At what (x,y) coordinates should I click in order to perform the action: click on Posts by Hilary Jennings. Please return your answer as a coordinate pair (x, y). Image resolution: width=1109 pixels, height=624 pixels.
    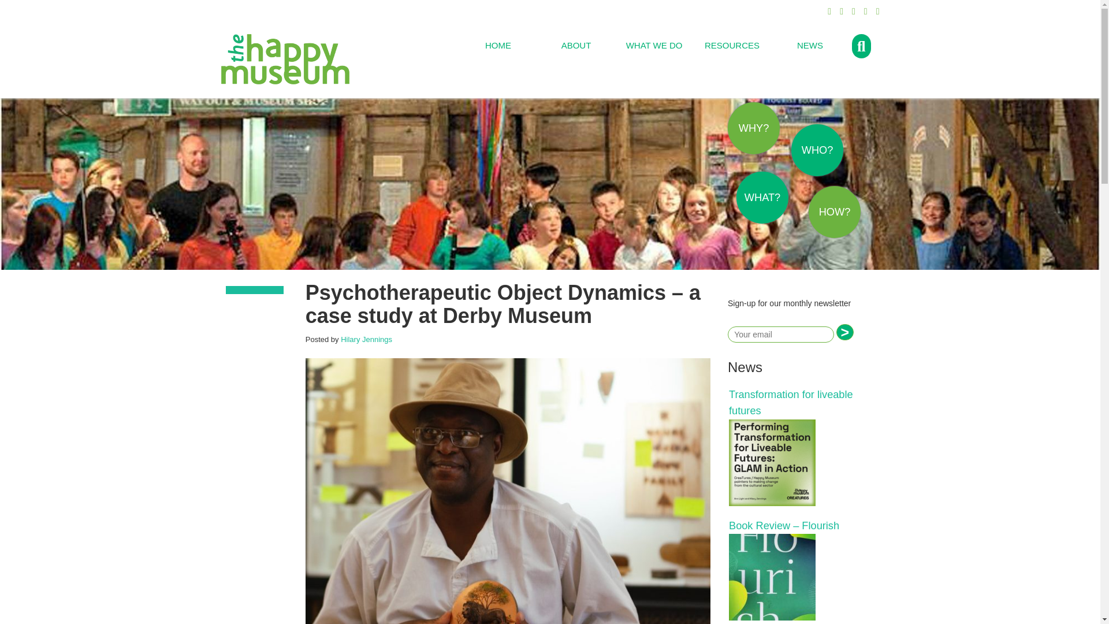
    Looking at the image, I should click on (366, 339).